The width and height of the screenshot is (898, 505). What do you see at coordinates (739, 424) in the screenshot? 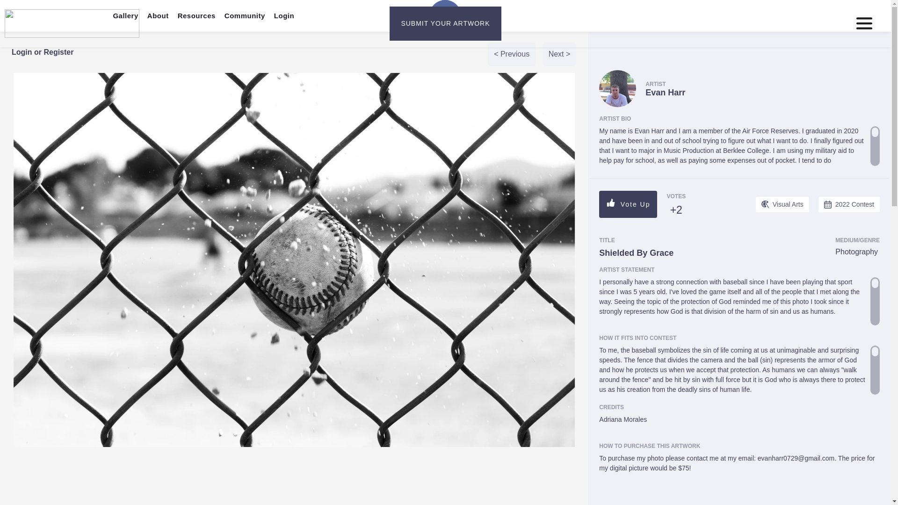
I see `Adriana Morales` at bounding box center [739, 424].